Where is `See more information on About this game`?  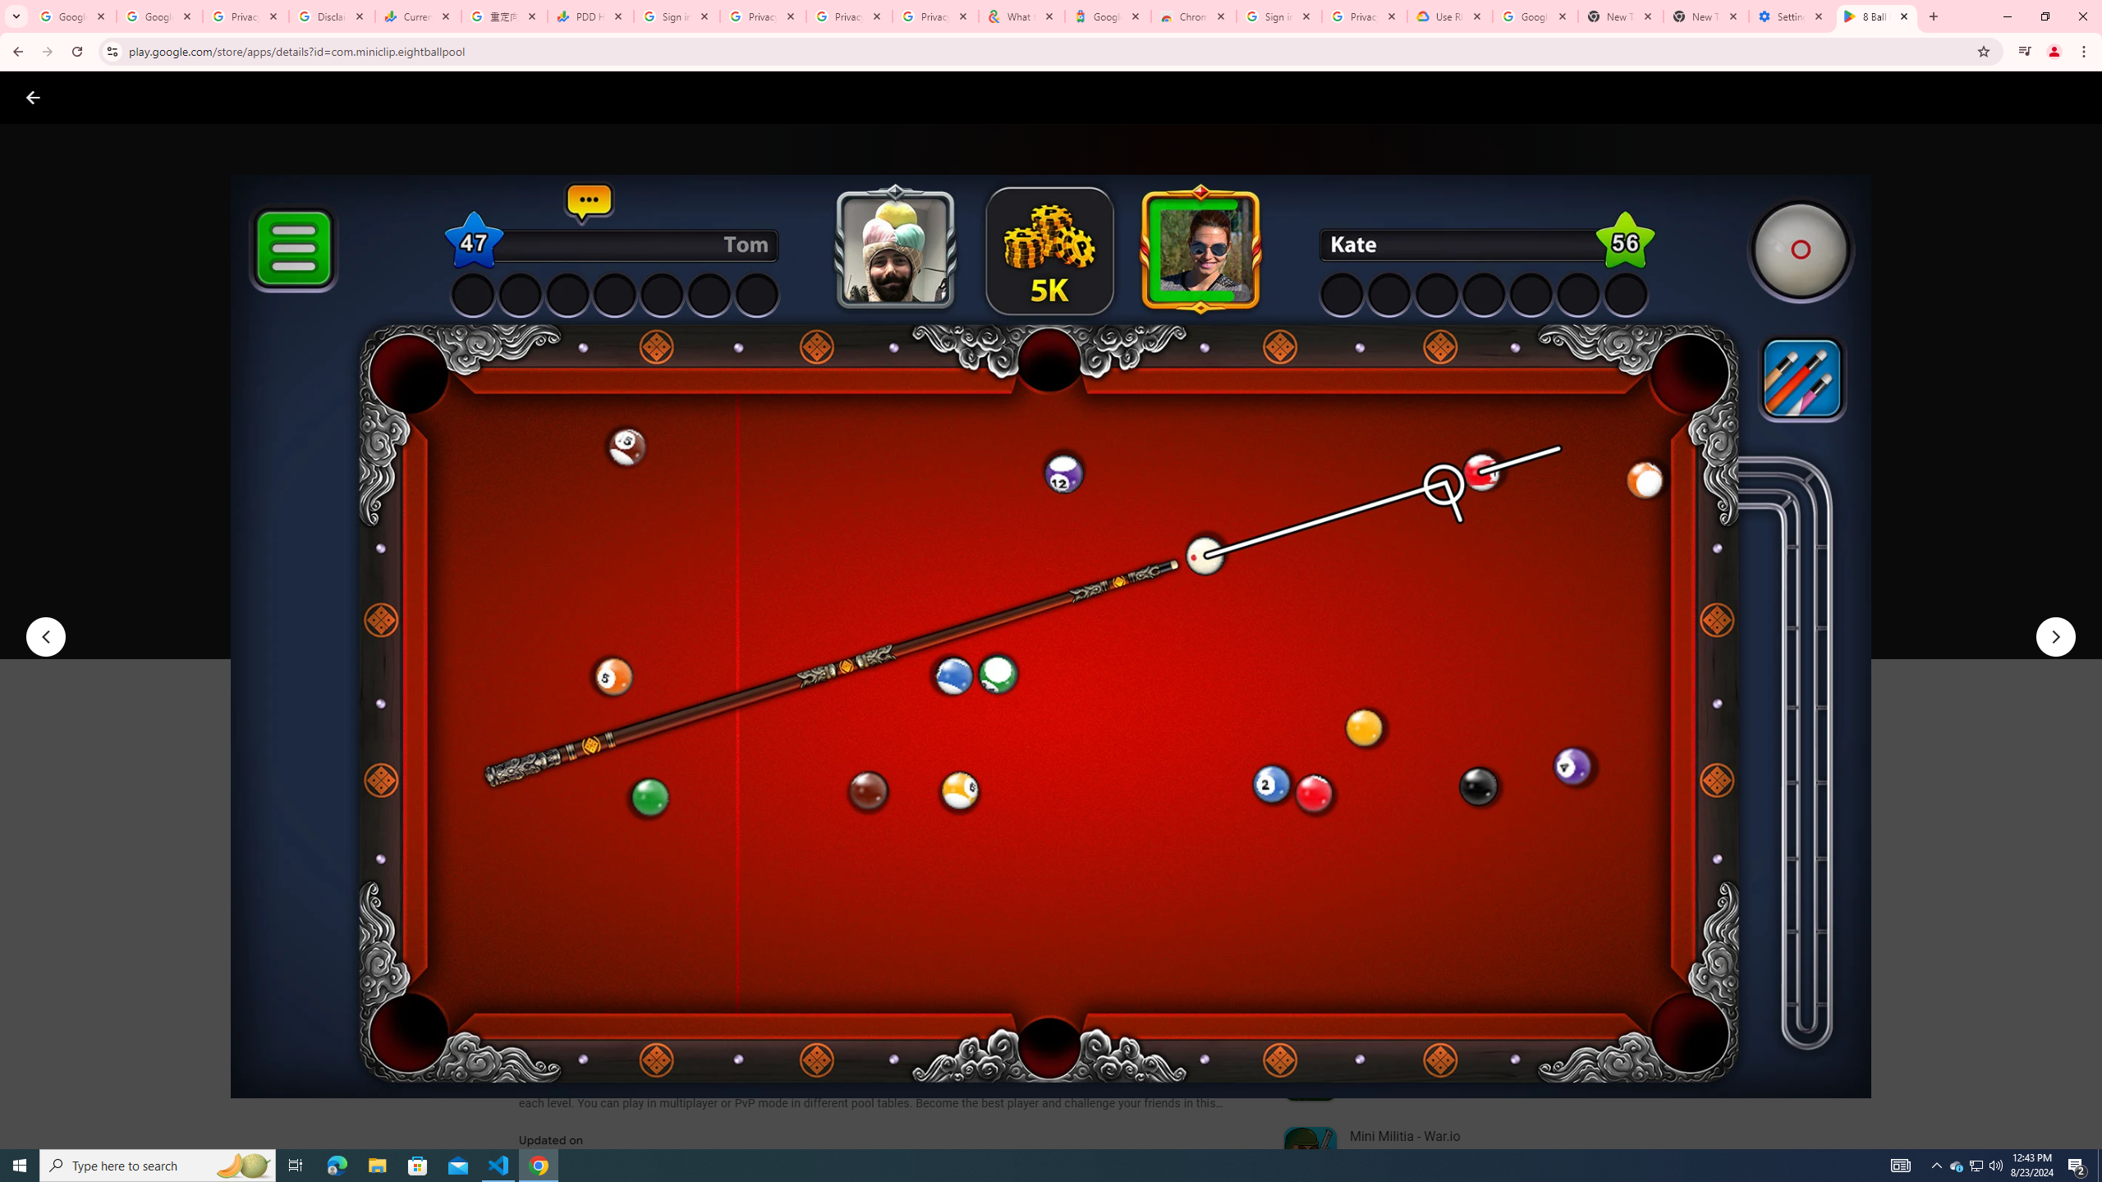 See more information on About this game is located at coordinates (682, 983).